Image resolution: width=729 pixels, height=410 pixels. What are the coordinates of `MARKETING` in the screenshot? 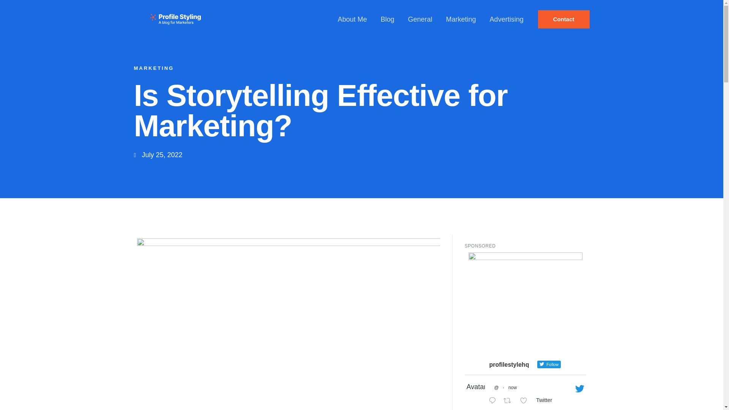 It's located at (153, 68).